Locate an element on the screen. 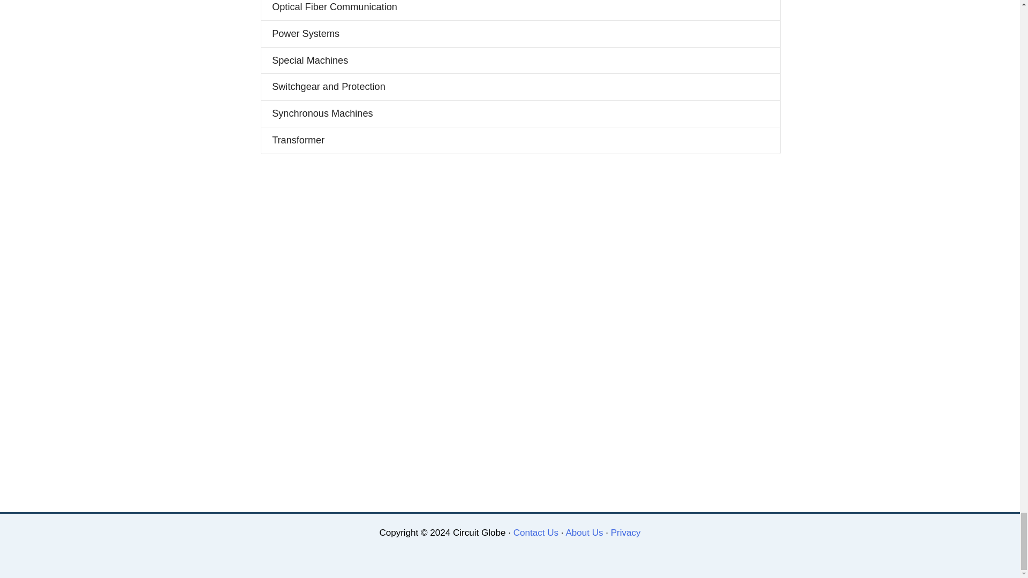  Privacy is located at coordinates (625, 533).